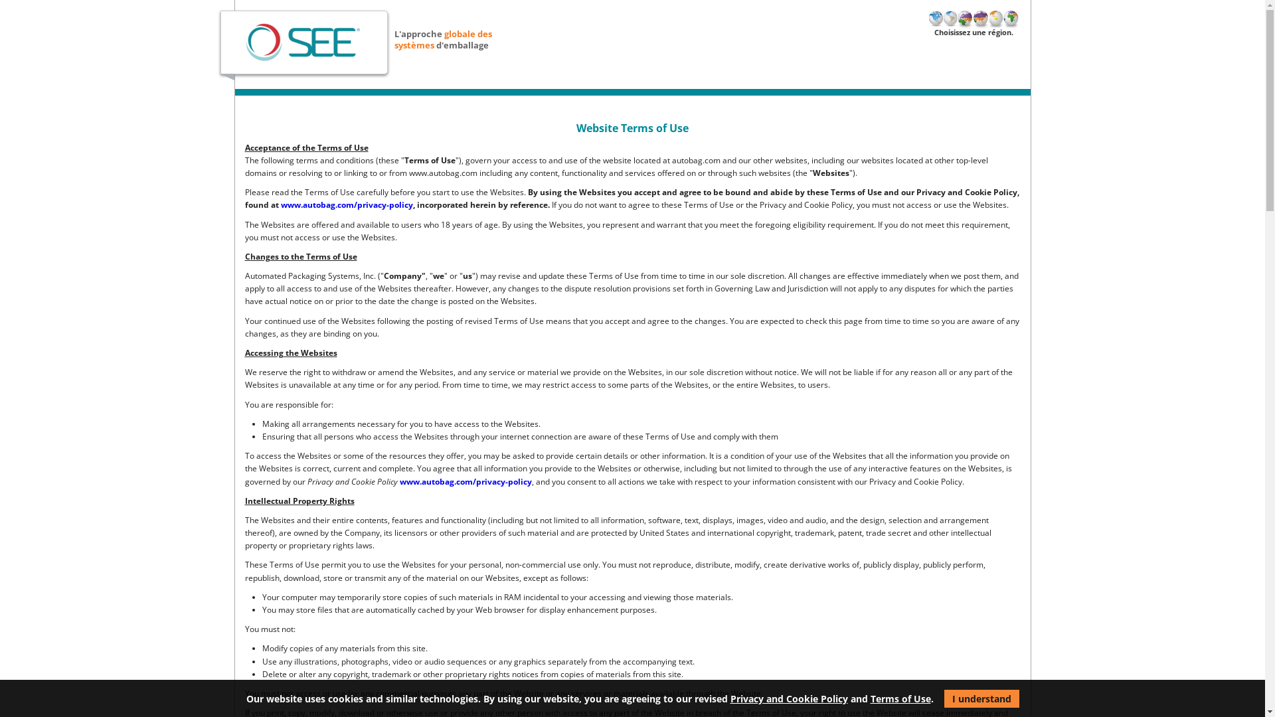  What do you see at coordinates (900, 698) in the screenshot?
I see `Terms of Use` at bounding box center [900, 698].